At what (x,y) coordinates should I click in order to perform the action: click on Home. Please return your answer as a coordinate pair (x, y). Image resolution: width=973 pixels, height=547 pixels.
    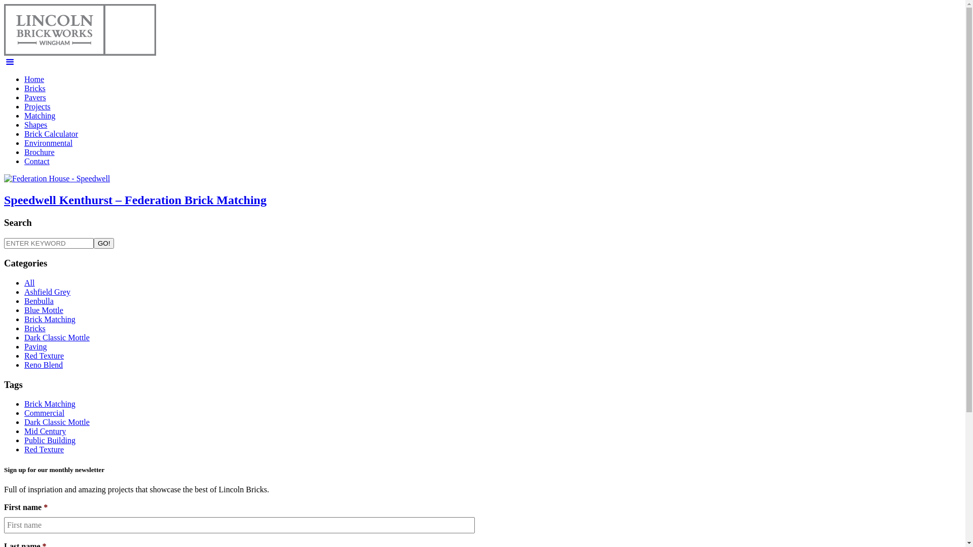
    Looking at the image, I should click on (34, 79).